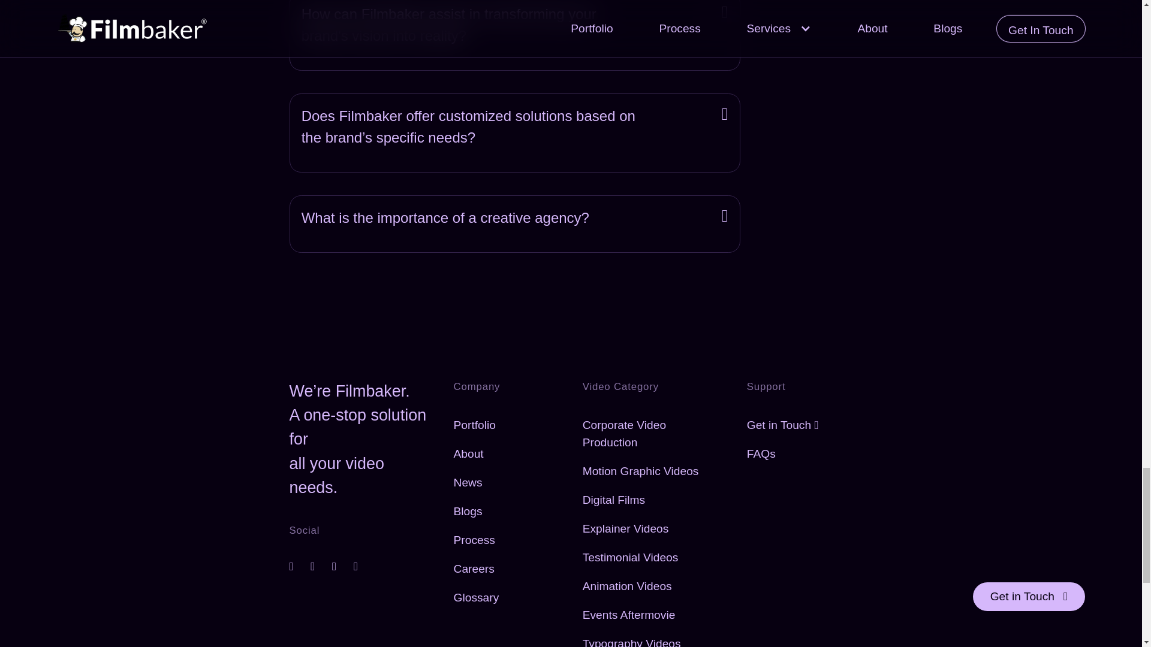 The height and width of the screenshot is (647, 1151). What do you see at coordinates (474, 483) in the screenshot?
I see `News` at bounding box center [474, 483].